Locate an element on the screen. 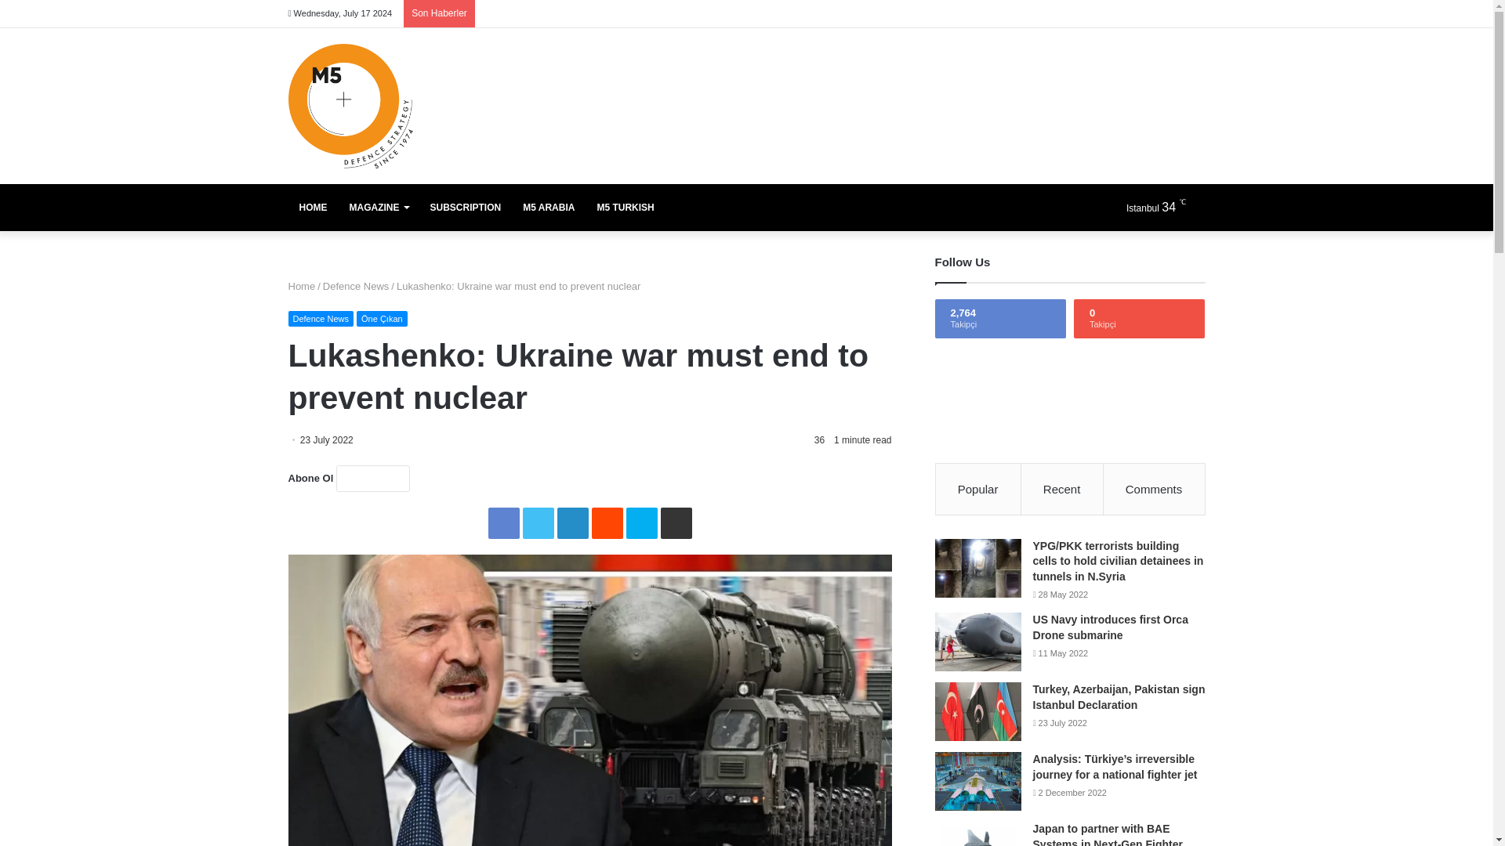 This screenshot has height=846, width=1505. Abone Ol is located at coordinates (372, 478).